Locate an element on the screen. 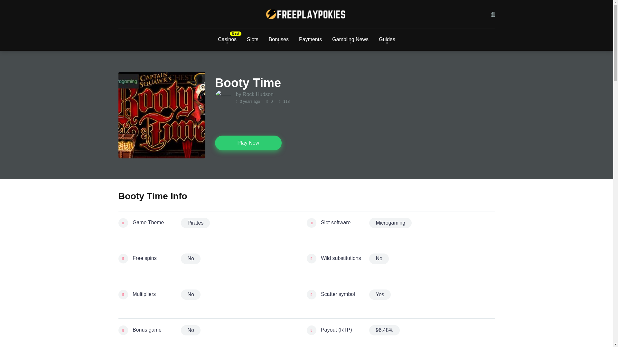  Posts by Rock Hudson is located at coordinates (258, 94).